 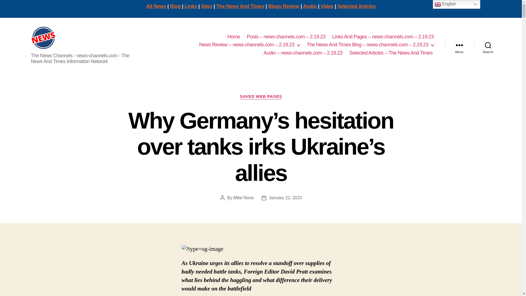 What do you see at coordinates (310, 6) in the screenshot?
I see `Audio` at bounding box center [310, 6].